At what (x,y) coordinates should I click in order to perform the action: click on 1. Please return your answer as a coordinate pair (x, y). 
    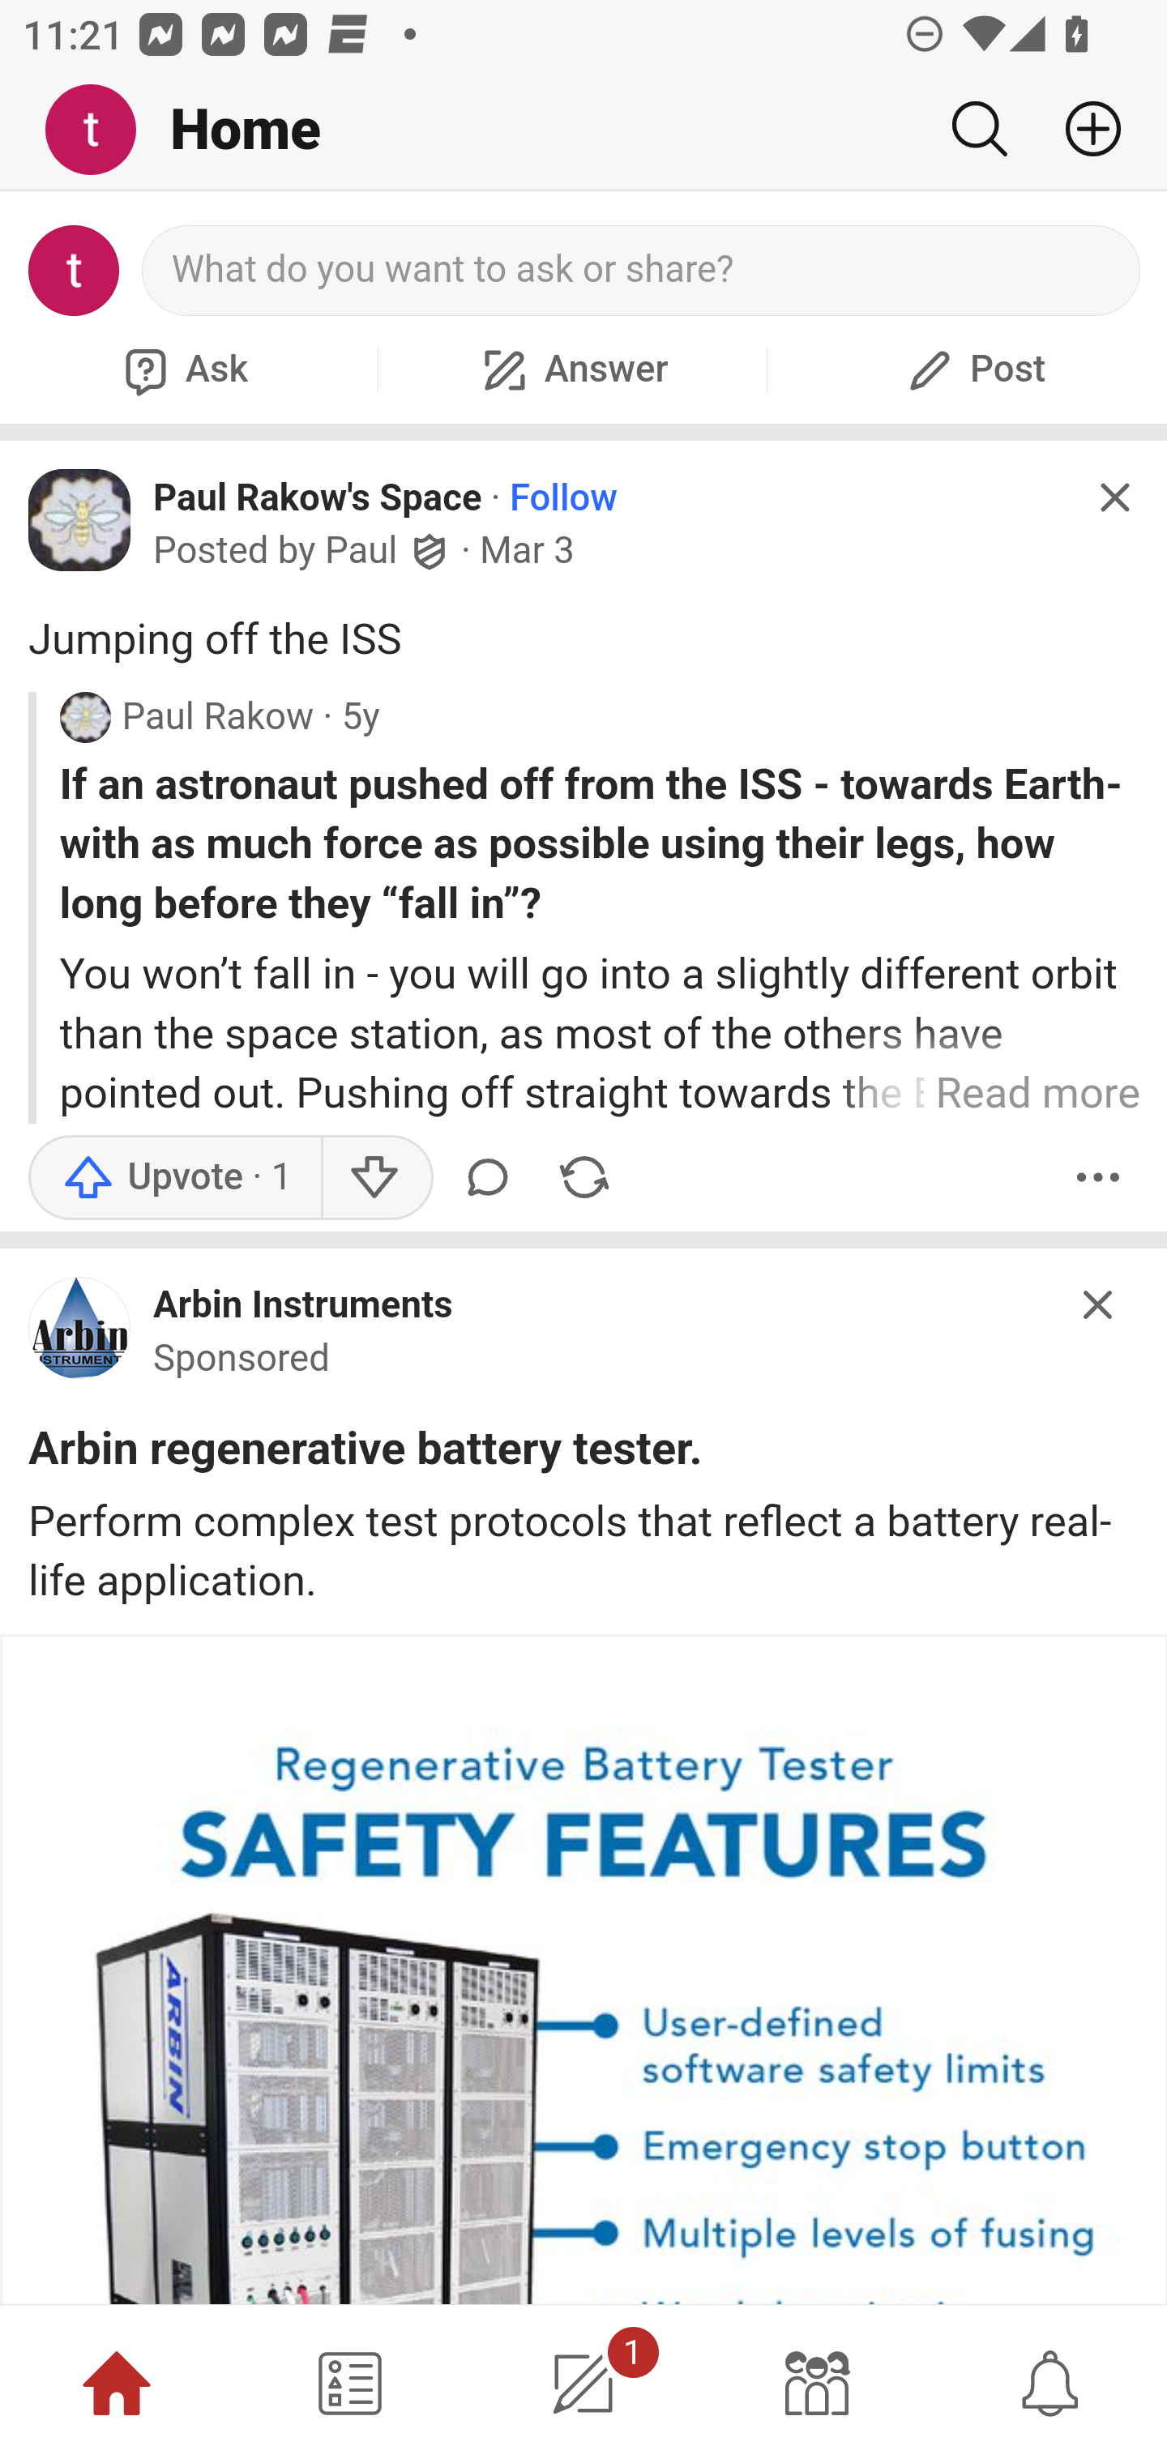
    Looking at the image, I should click on (583, 2384).